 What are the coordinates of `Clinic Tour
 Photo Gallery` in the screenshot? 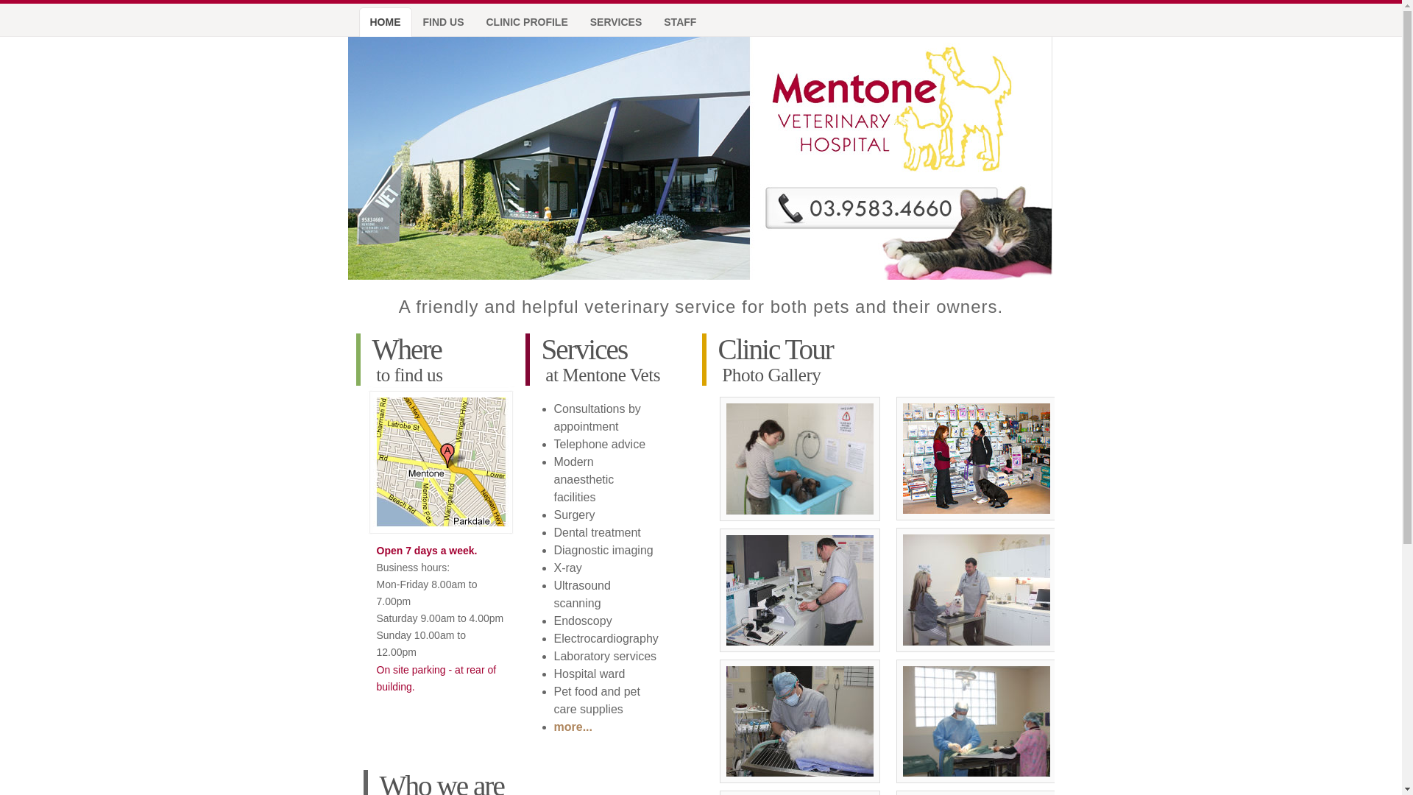 It's located at (873, 359).